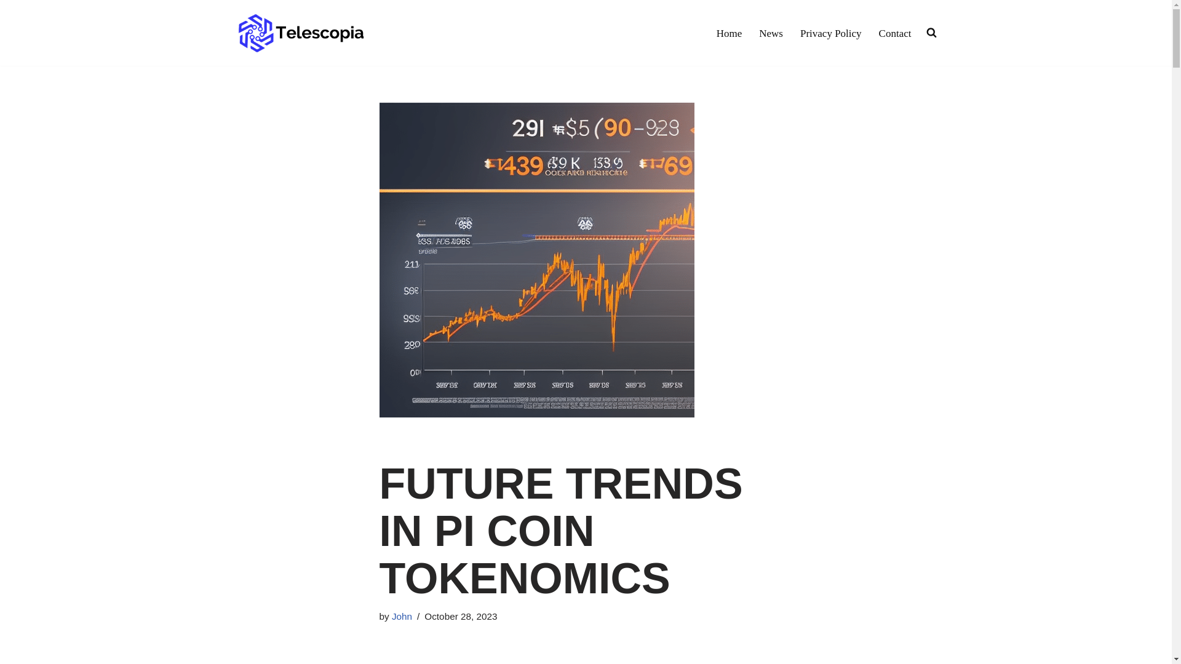 Image resolution: width=1181 pixels, height=664 pixels. I want to click on News, so click(771, 33).